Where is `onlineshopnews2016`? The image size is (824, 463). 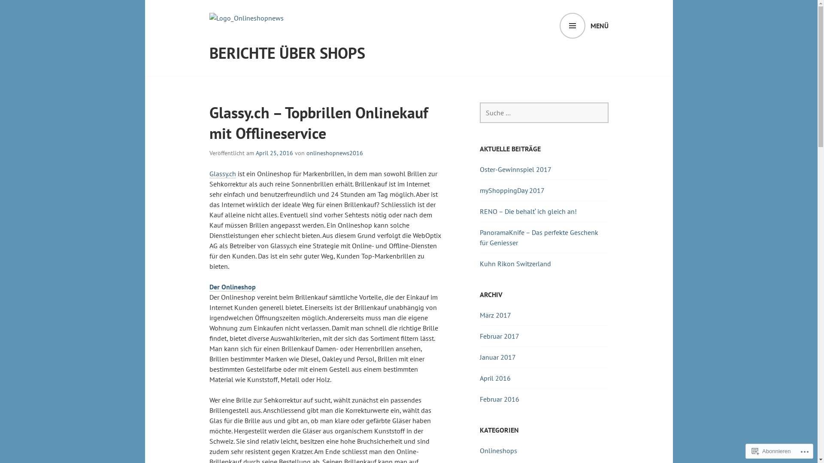
onlineshopnews2016 is located at coordinates (335, 153).